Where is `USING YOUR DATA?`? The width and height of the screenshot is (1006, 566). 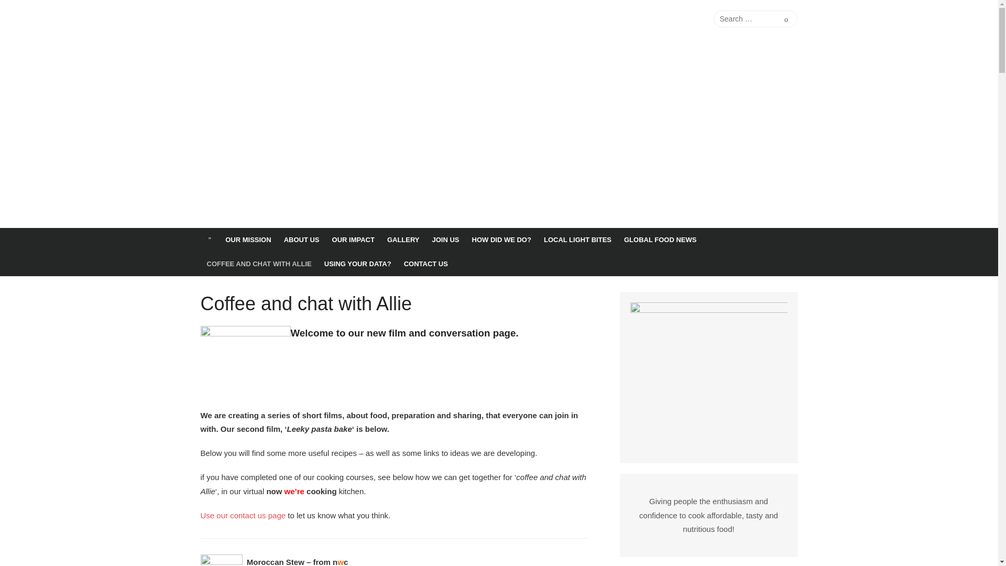
USING YOUR DATA? is located at coordinates (357, 264).